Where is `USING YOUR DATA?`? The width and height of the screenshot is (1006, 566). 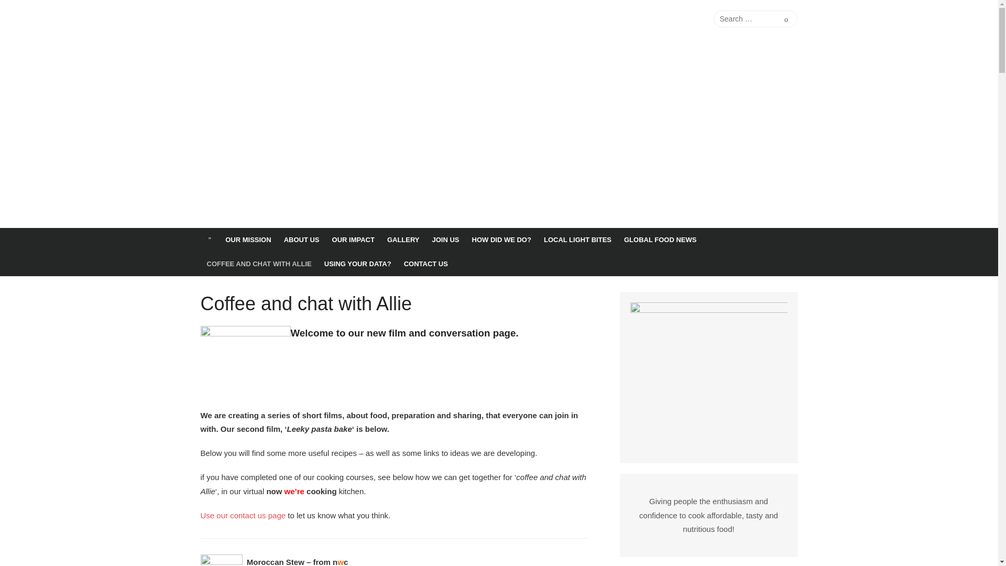
USING YOUR DATA? is located at coordinates (357, 264).